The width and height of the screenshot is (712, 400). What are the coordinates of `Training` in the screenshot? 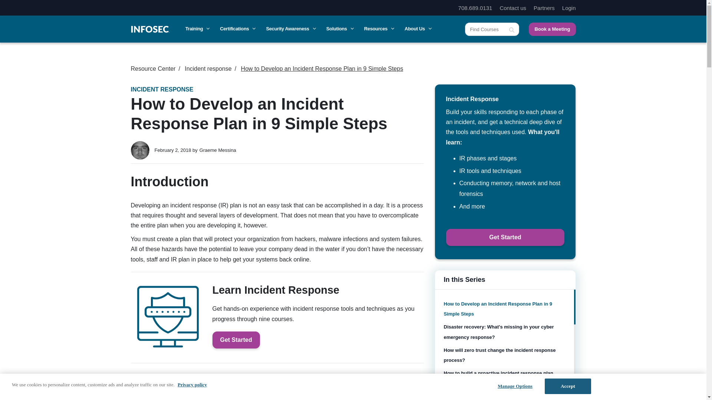 It's located at (197, 29).